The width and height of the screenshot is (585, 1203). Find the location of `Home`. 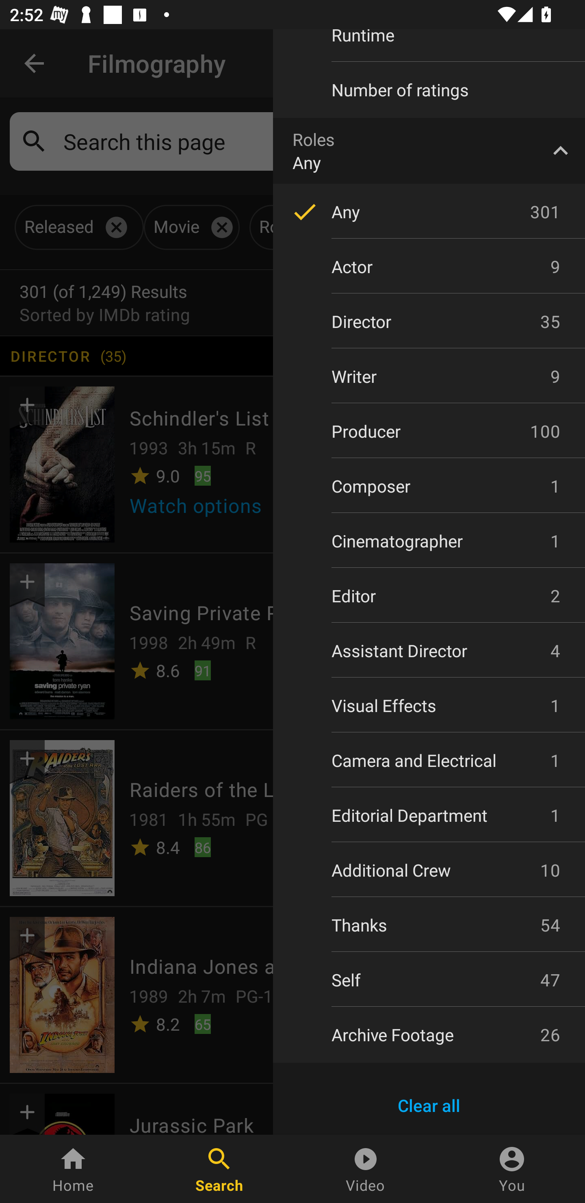

Home is located at coordinates (73, 1169).